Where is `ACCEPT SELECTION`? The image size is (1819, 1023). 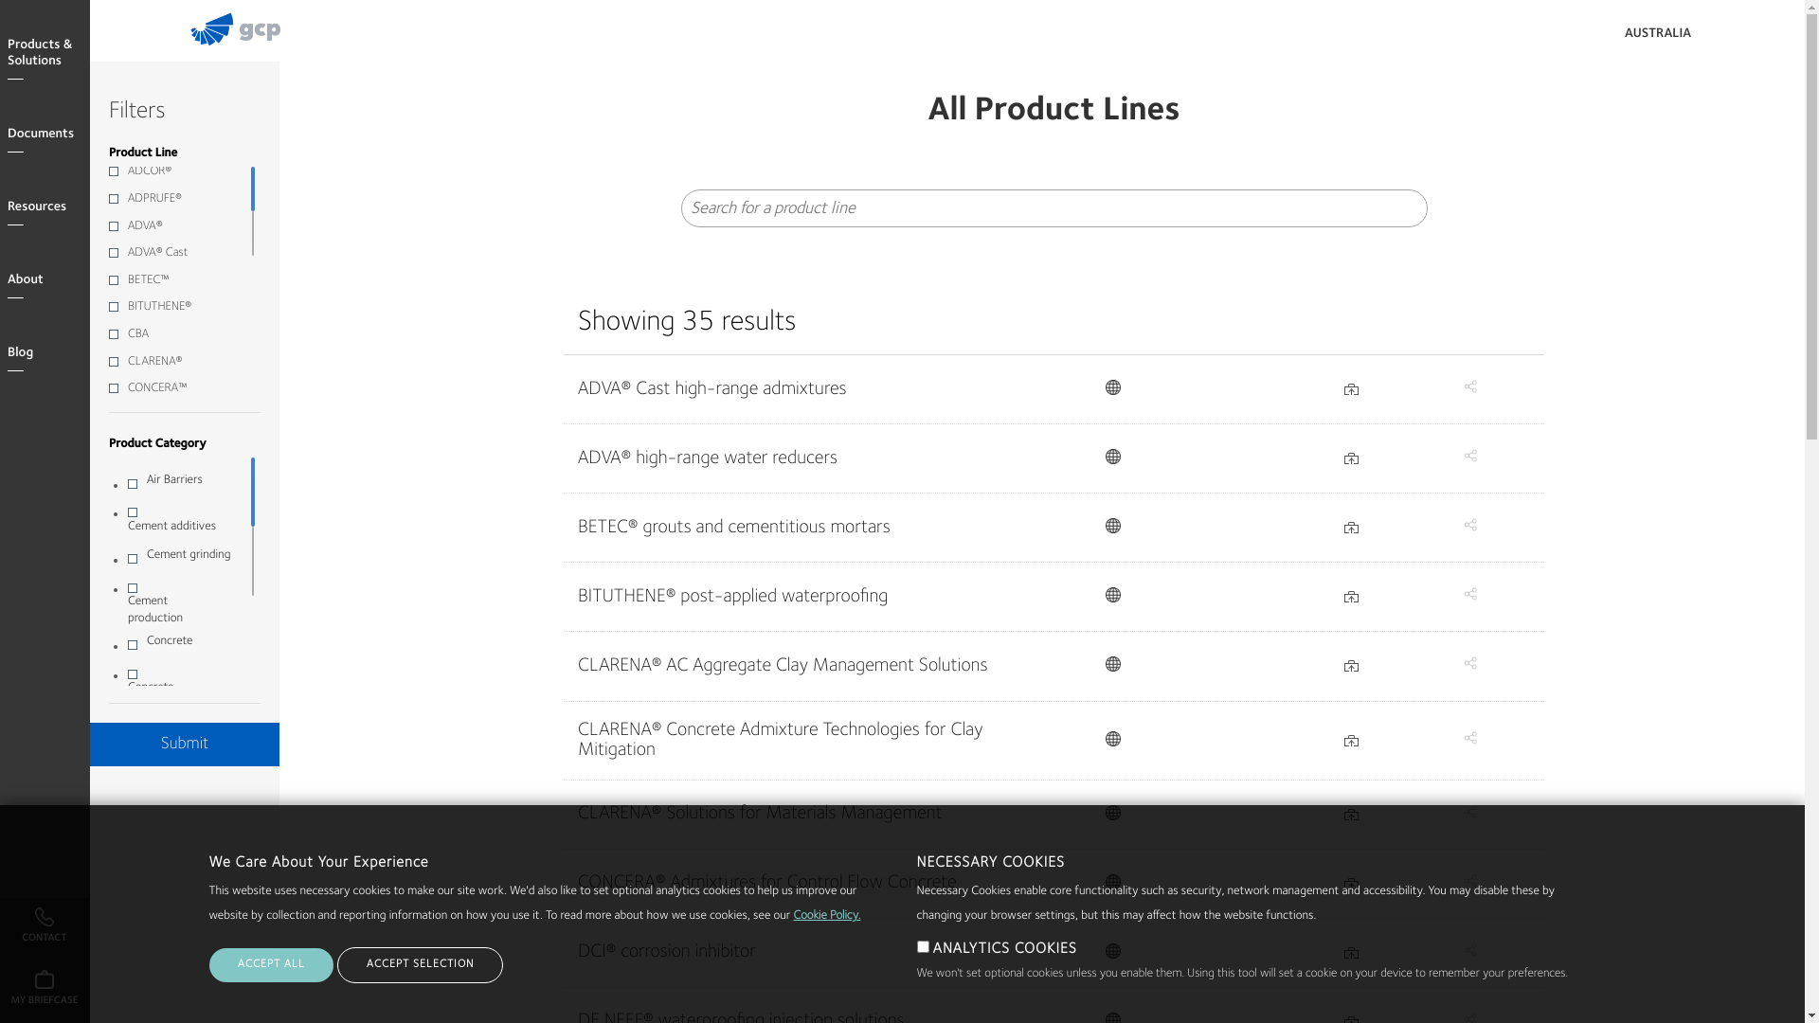
ACCEPT SELECTION is located at coordinates (421, 965).